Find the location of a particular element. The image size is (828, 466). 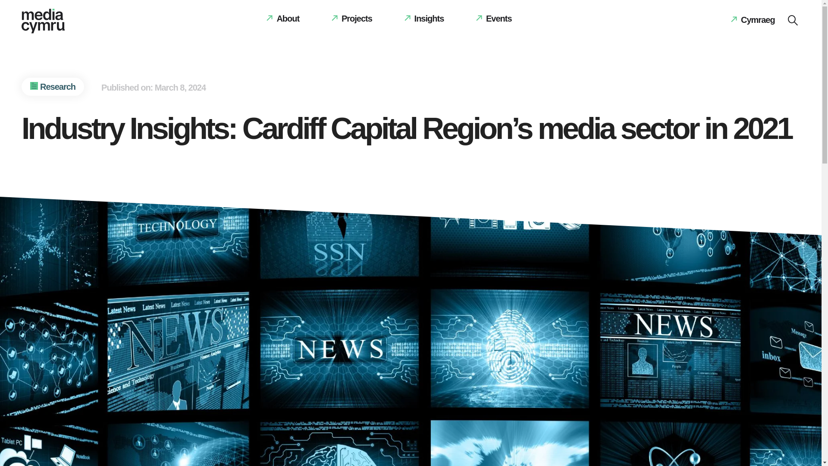

Insights is located at coordinates (424, 18).